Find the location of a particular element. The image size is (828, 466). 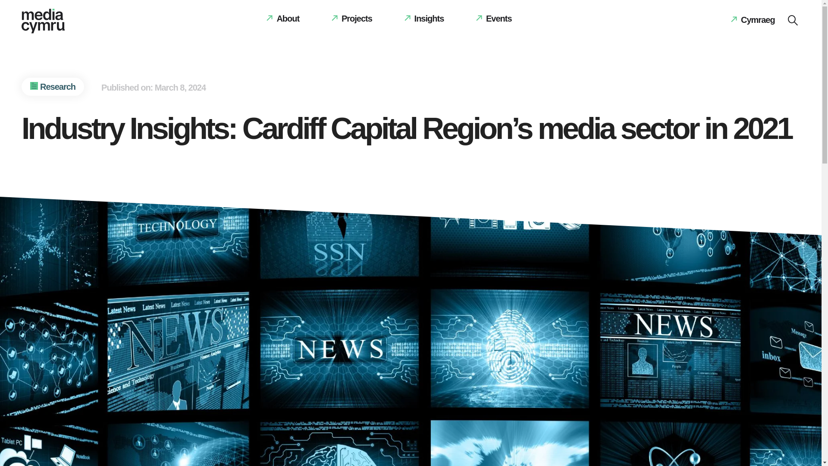

Insights is located at coordinates (424, 18).